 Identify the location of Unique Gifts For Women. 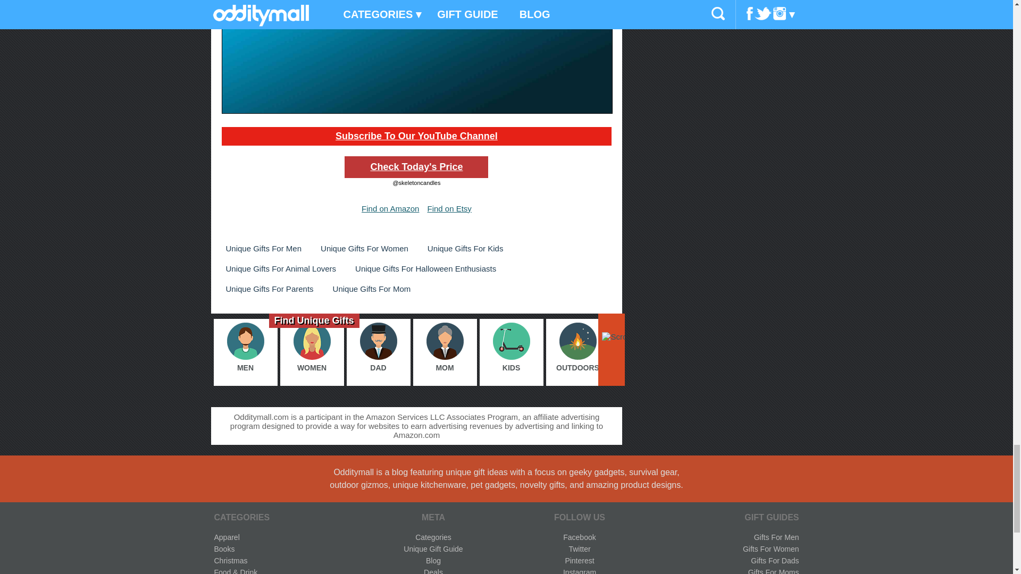
(364, 248).